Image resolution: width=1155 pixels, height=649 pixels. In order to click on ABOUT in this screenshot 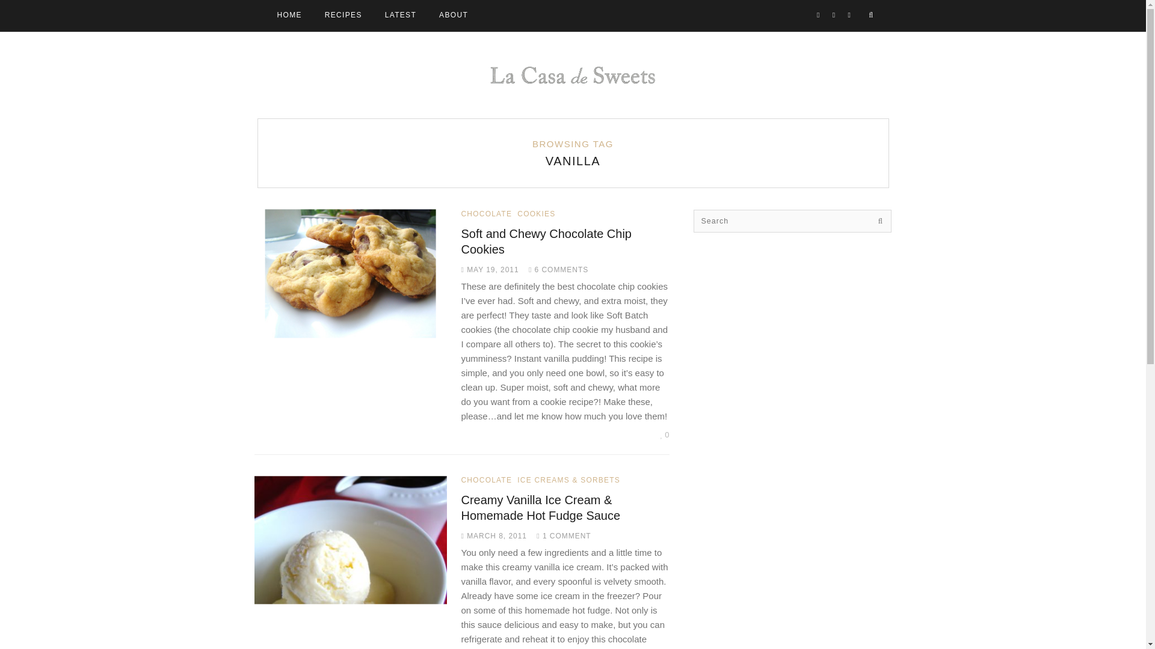, I will do `click(454, 16)`.